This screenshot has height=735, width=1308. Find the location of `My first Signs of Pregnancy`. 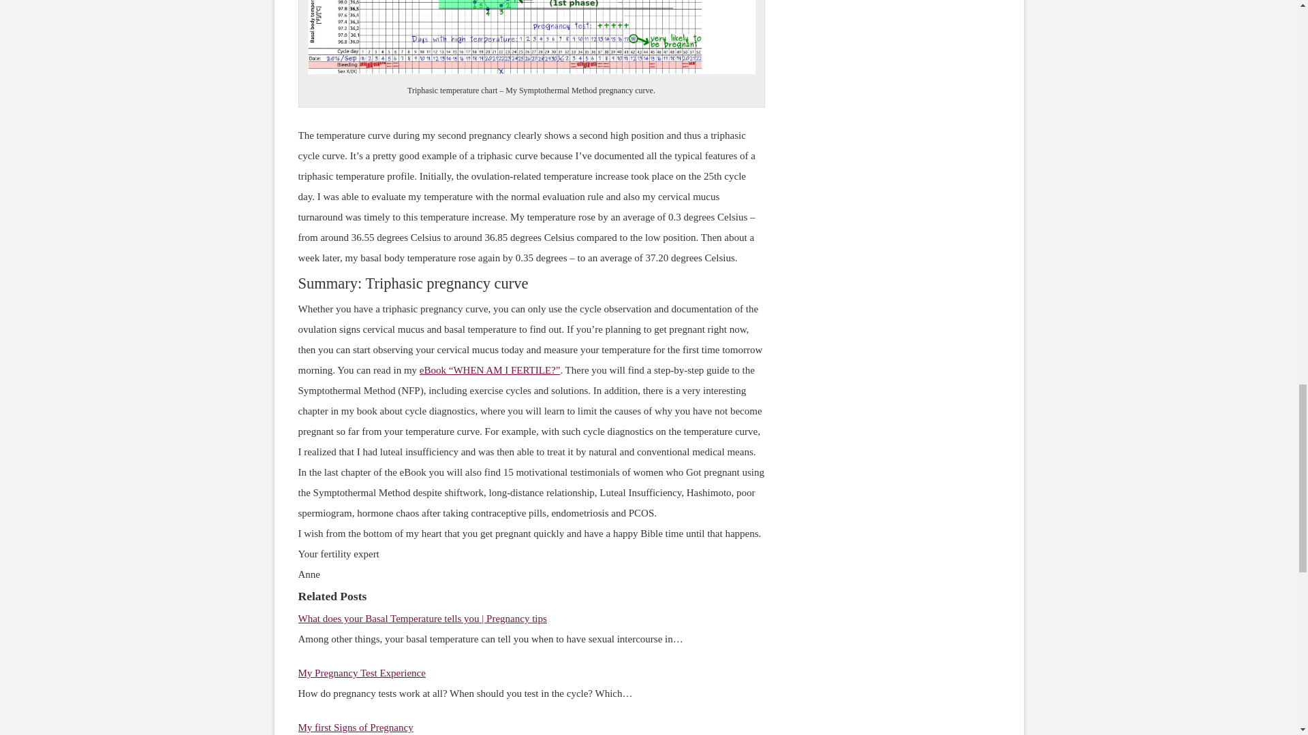

My first Signs of Pregnancy is located at coordinates (356, 727).